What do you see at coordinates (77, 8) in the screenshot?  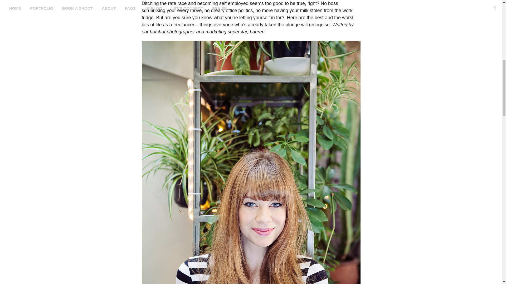 I see `BOOK A SHOOT` at bounding box center [77, 8].